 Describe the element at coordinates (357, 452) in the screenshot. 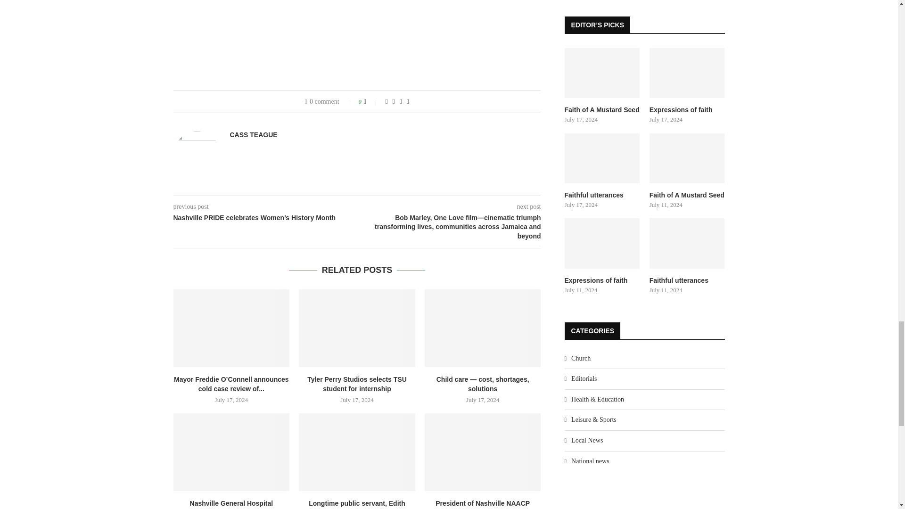

I see `Longtime public servant, Edith Taylor Langster, passes` at that location.